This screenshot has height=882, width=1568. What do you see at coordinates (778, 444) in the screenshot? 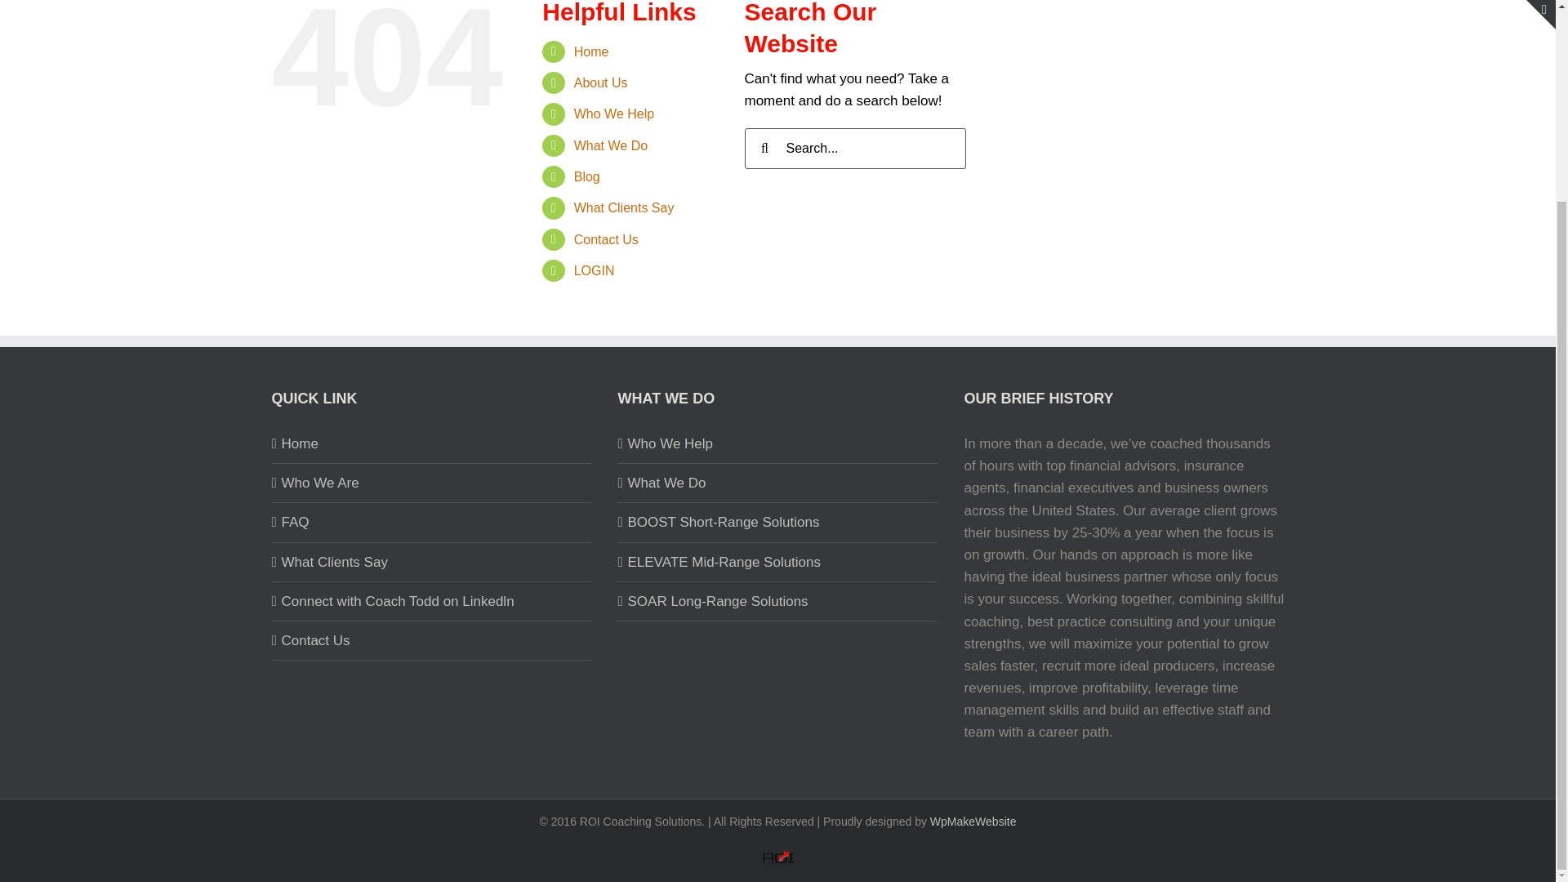
I see `Who We Help` at bounding box center [778, 444].